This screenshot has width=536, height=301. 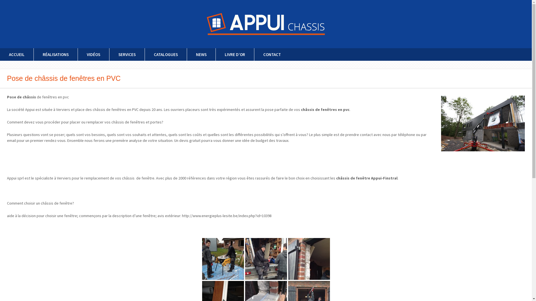 I want to click on CONTACT, so click(x=272, y=55).